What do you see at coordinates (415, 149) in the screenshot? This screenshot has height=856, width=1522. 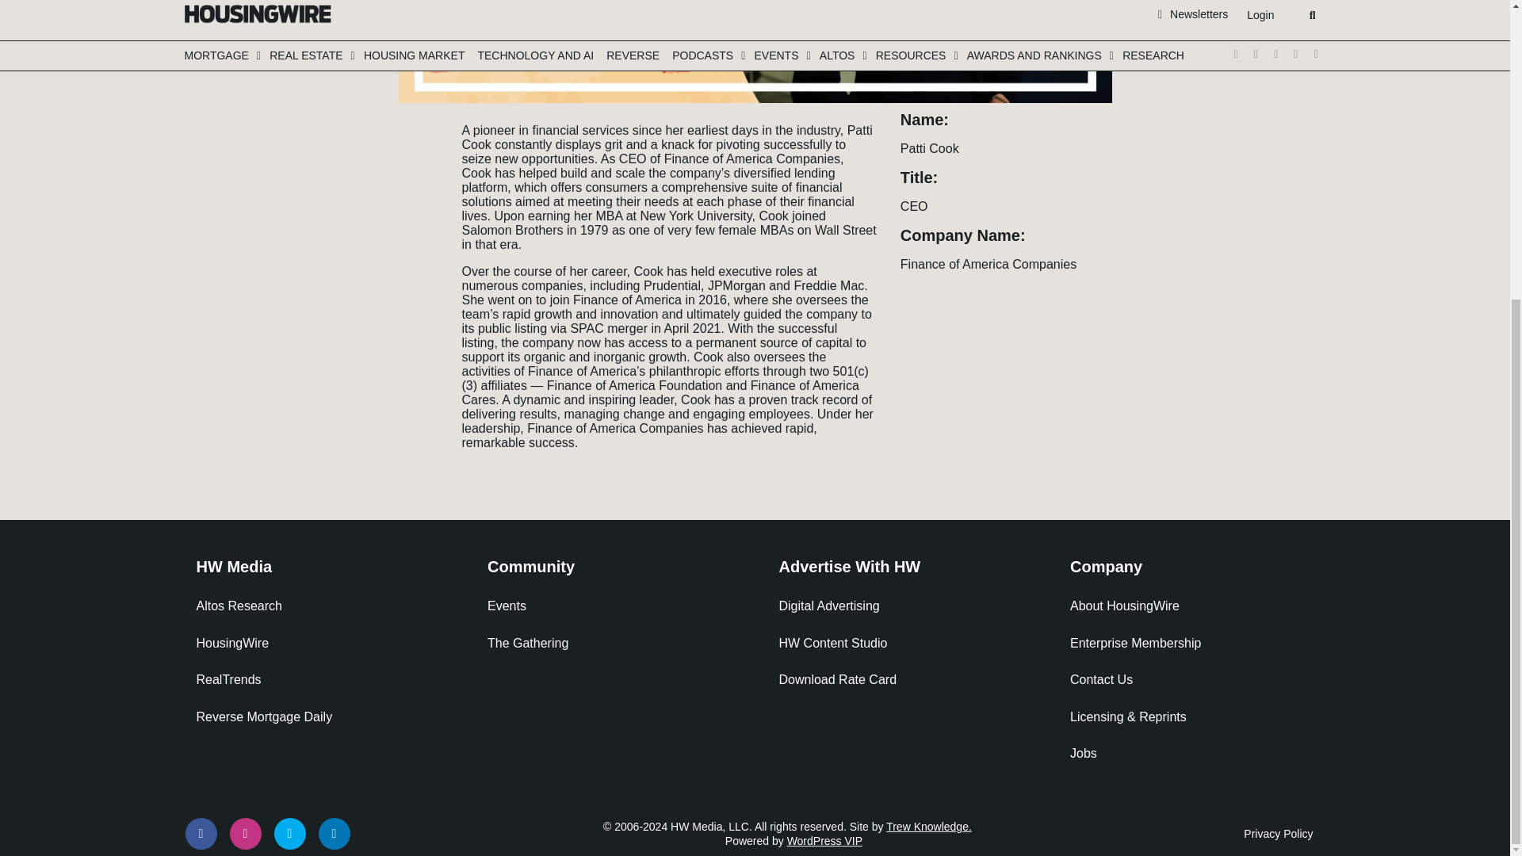 I see `Click to share on Facebook` at bounding box center [415, 149].